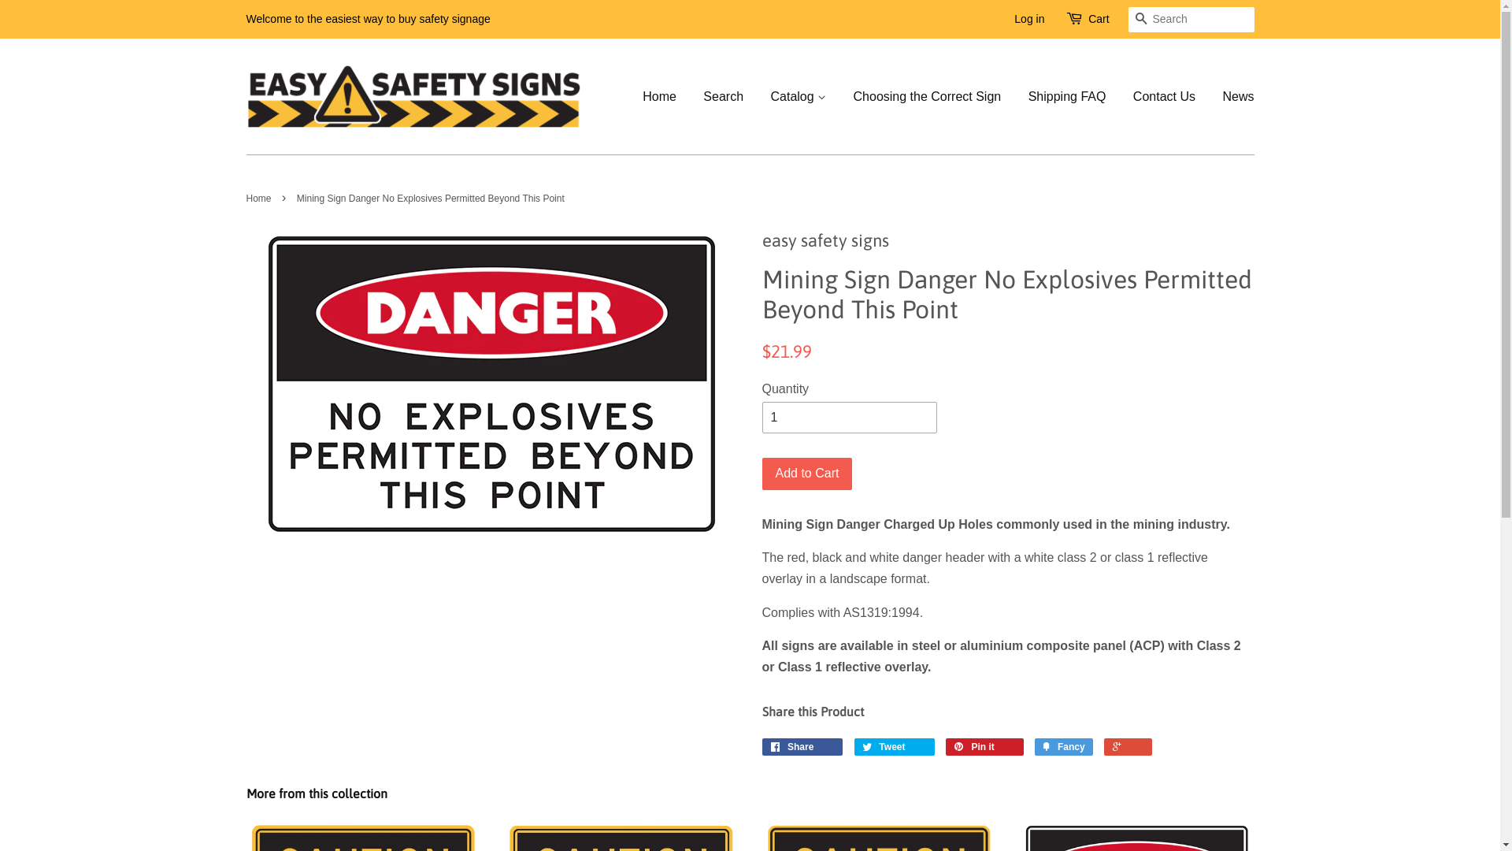  What do you see at coordinates (1232, 96) in the screenshot?
I see `News` at bounding box center [1232, 96].